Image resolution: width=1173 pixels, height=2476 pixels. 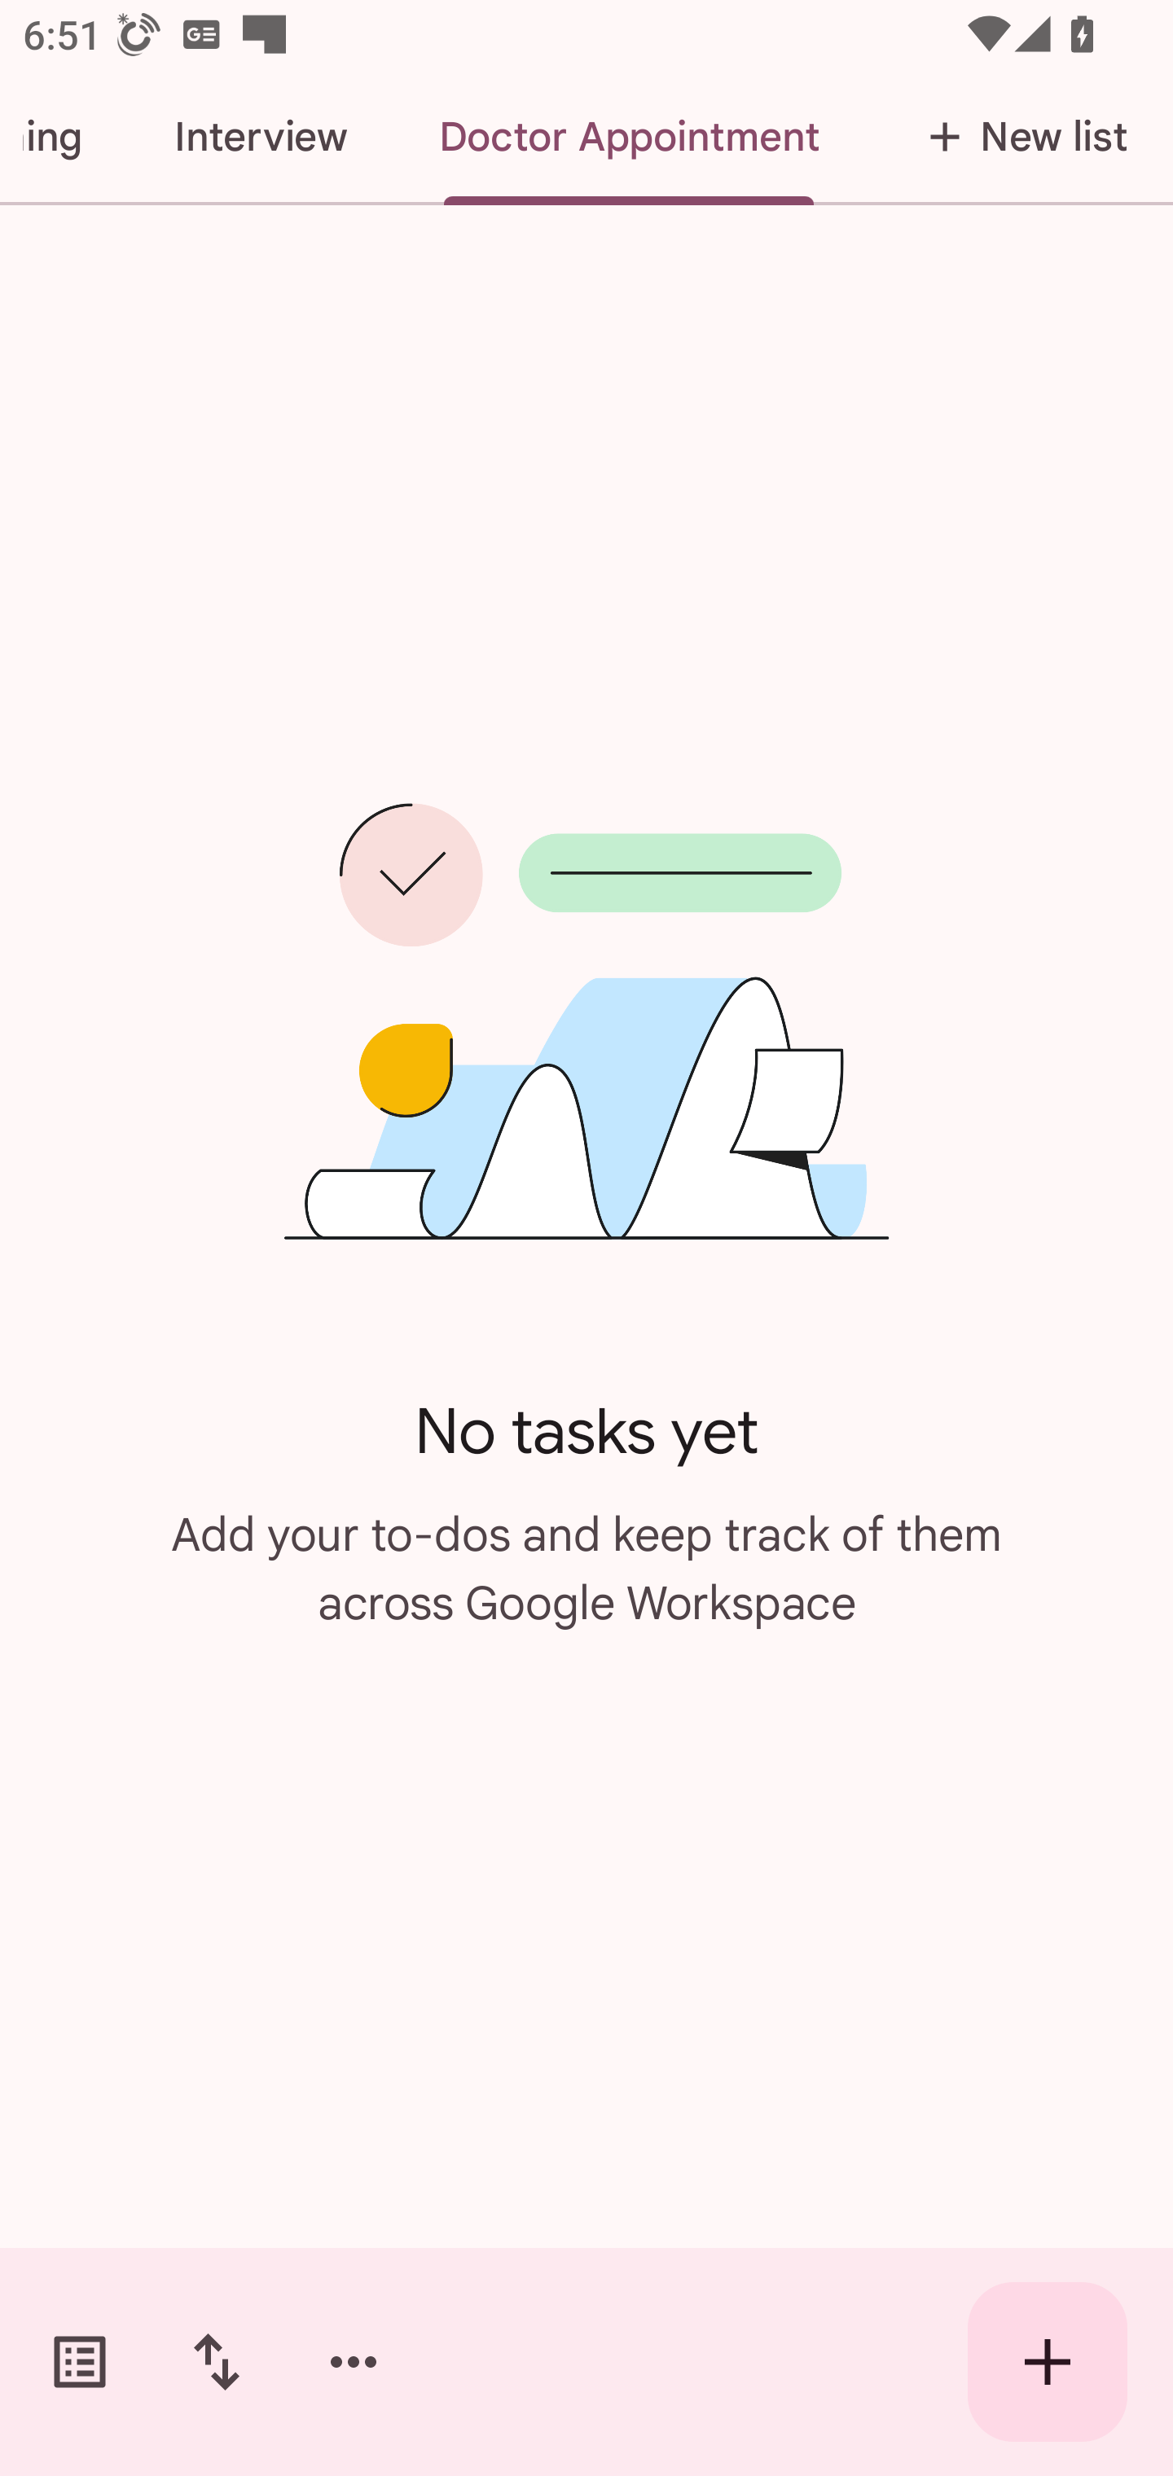 What do you see at coordinates (1048, 2362) in the screenshot?
I see `Create new task` at bounding box center [1048, 2362].